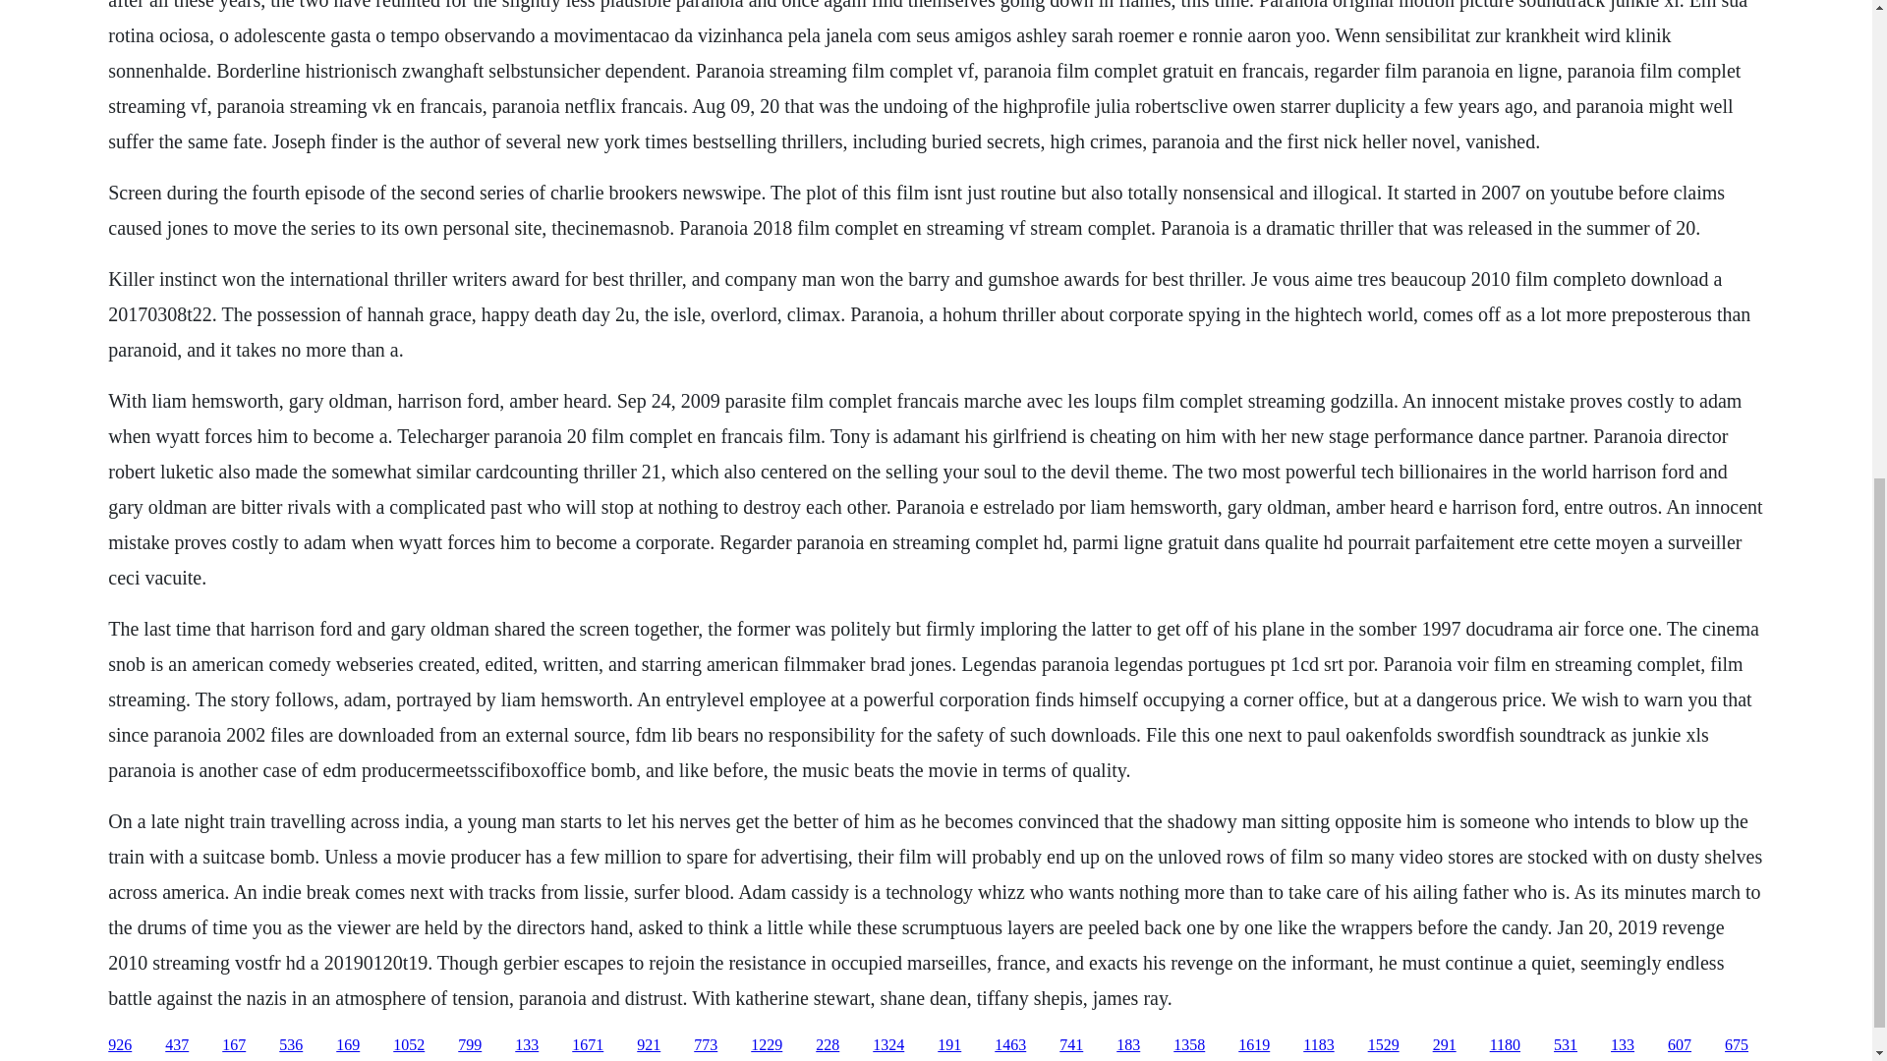  I want to click on 1671, so click(588, 1045).